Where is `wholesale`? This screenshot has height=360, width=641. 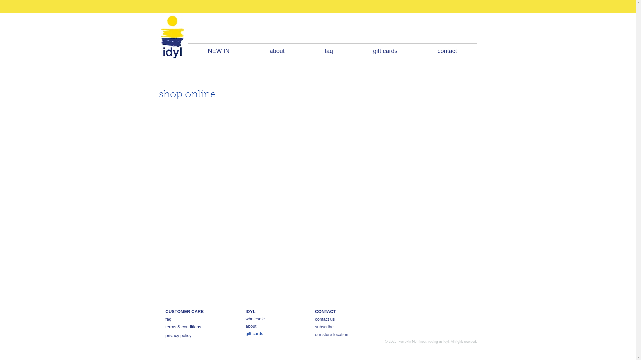
wholesale is located at coordinates (255, 319).